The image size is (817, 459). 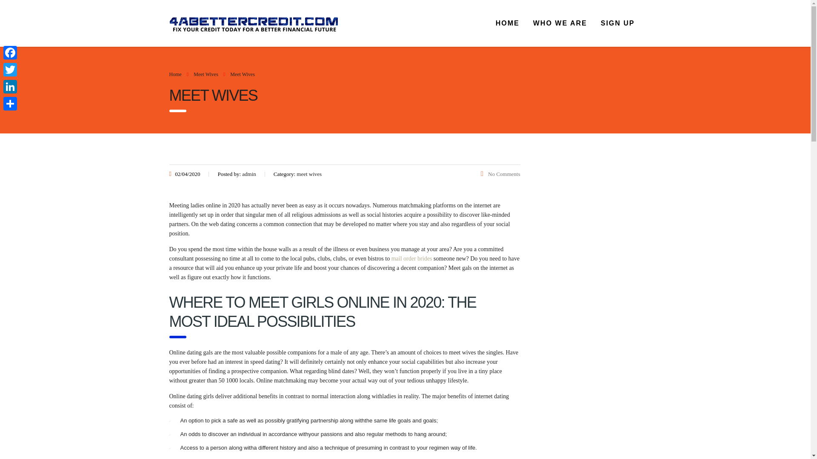 What do you see at coordinates (206, 74) in the screenshot?
I see `Go to the meet wives category archives.` at bounding box center [206, 74].